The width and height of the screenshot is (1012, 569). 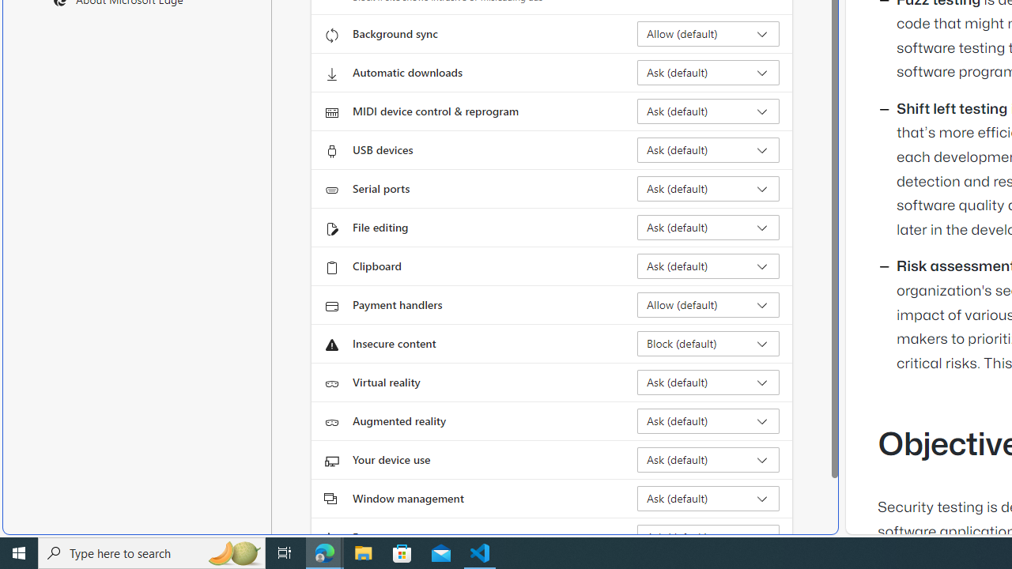 I want to click on Background sync Allow (default), so click(x=708, y=34).